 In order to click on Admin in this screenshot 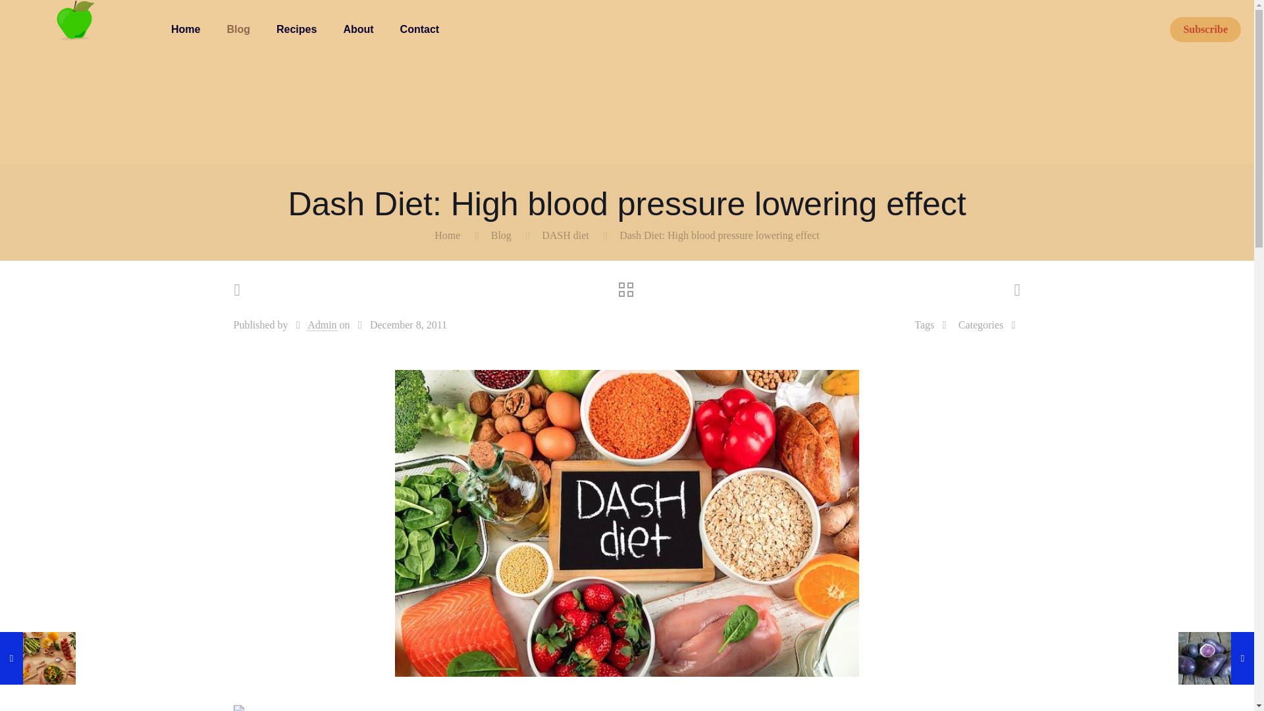, I will do `click(321, 325)`.